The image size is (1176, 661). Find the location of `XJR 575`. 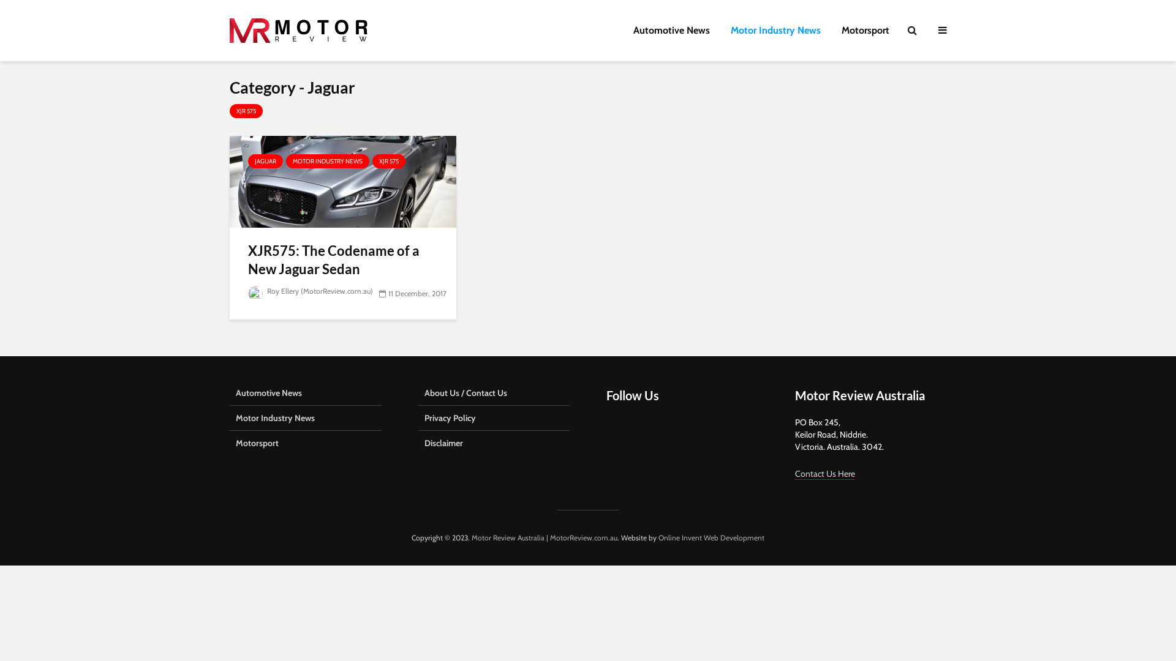

XJR 575 is located at coordinates (389, 162).